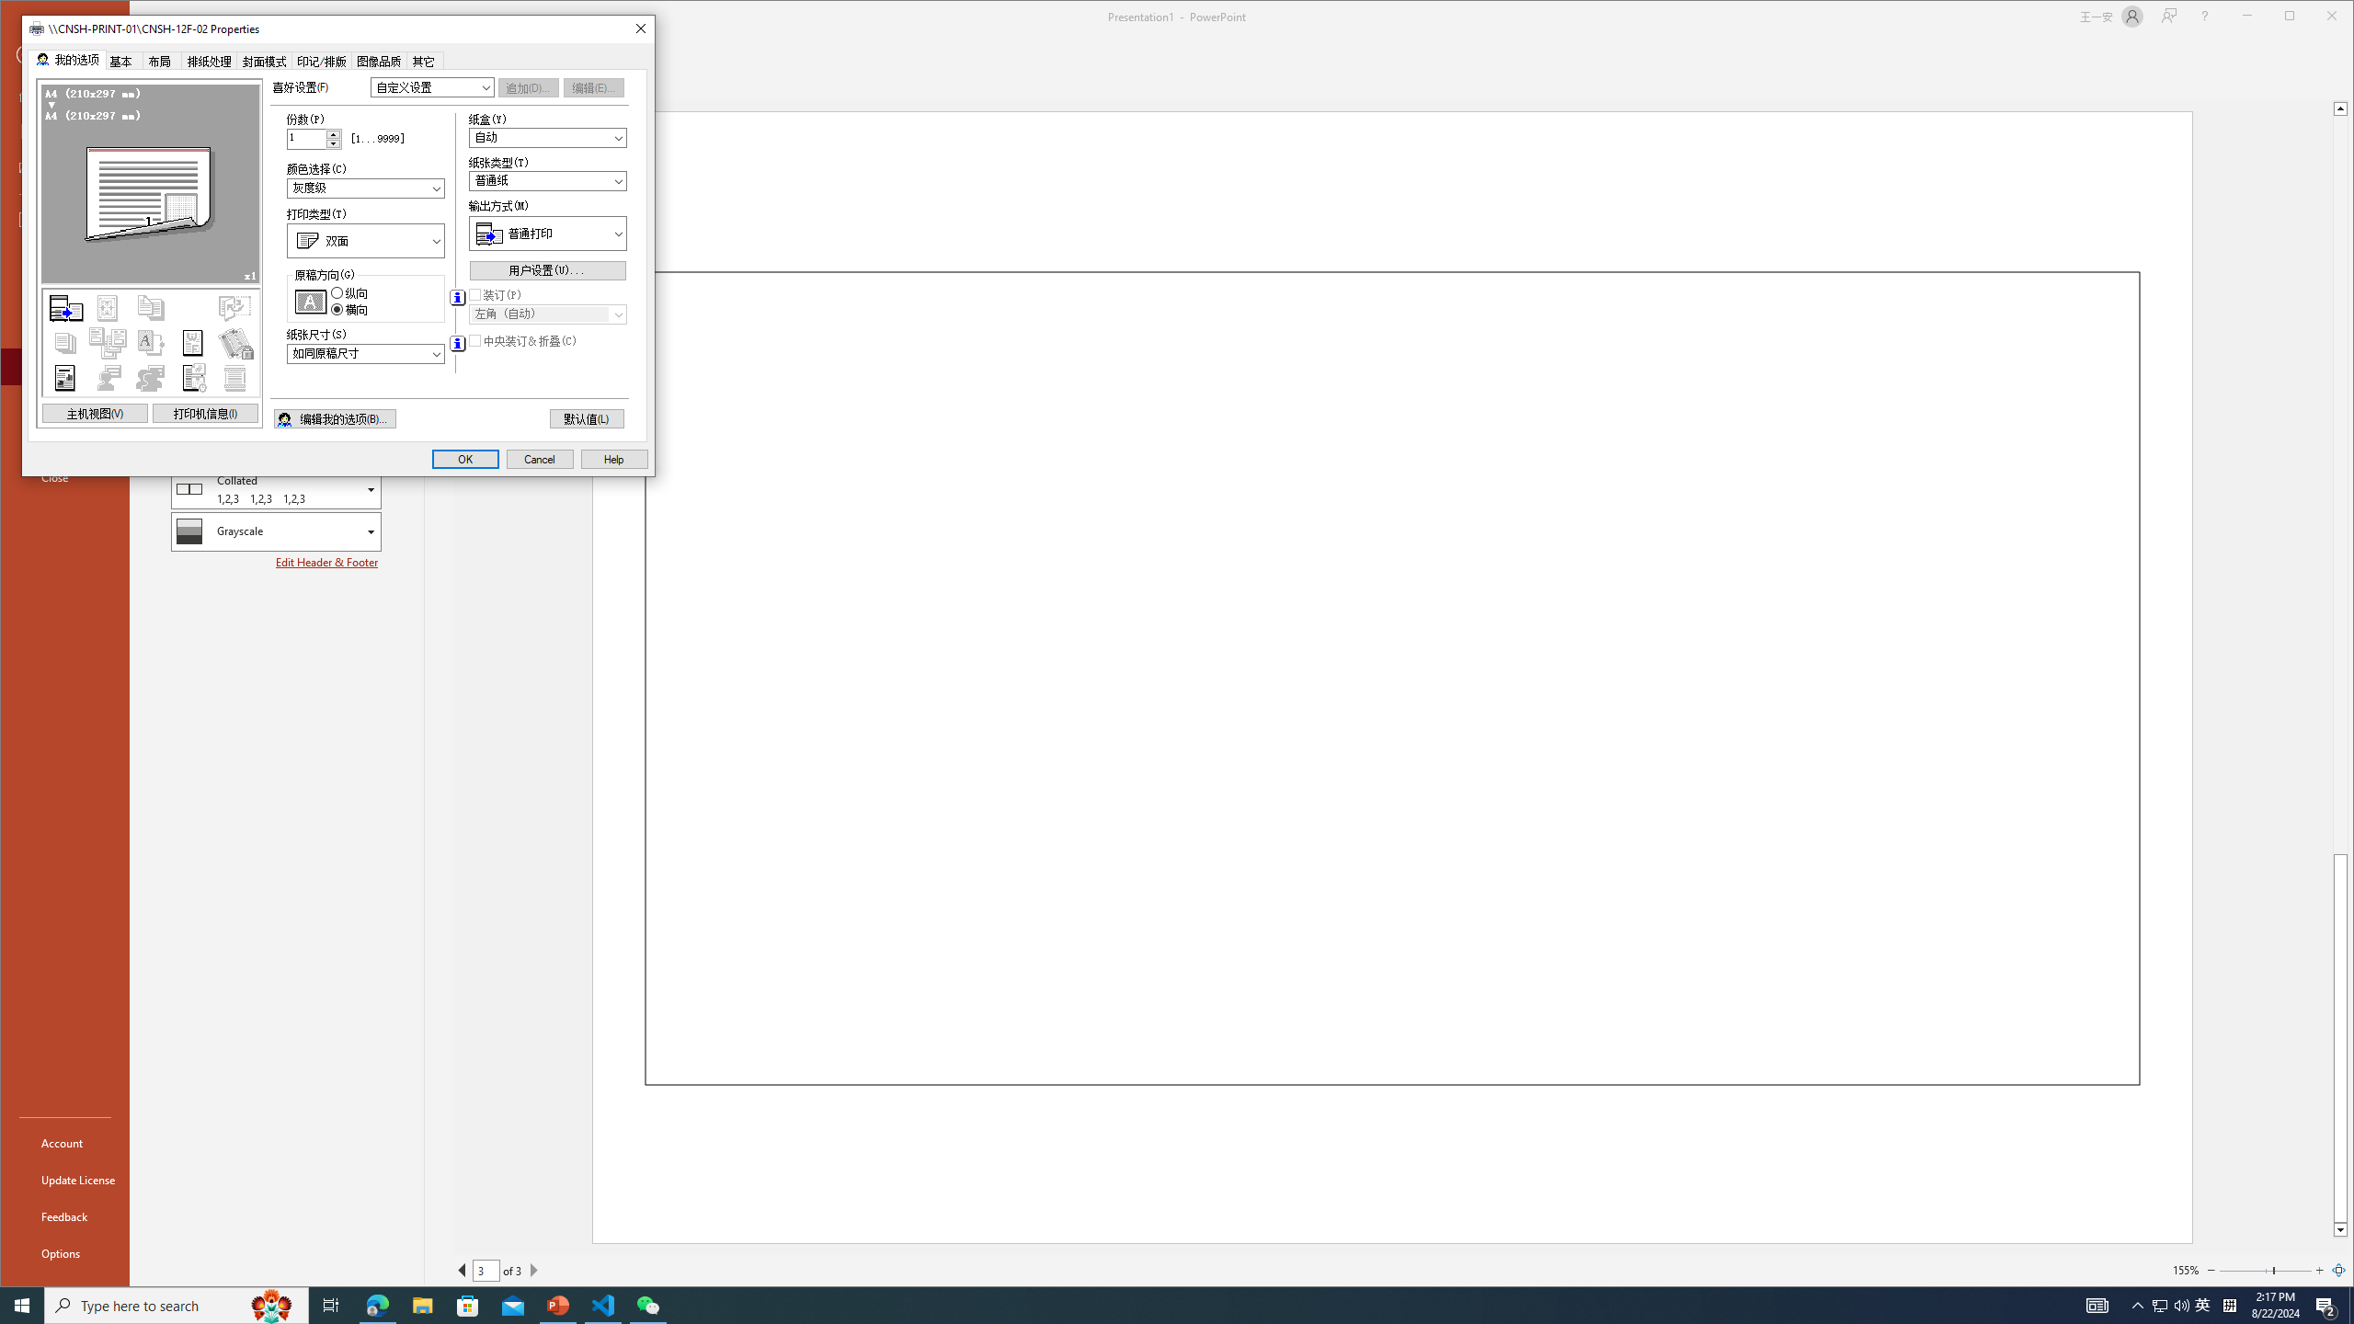 The width and height of the screenshot is (2354, 1324). What do you see at coordinates (647, 1306) in the screenshot?
I see `WeChat - 1 running window` at bounding box center [647, 1306].